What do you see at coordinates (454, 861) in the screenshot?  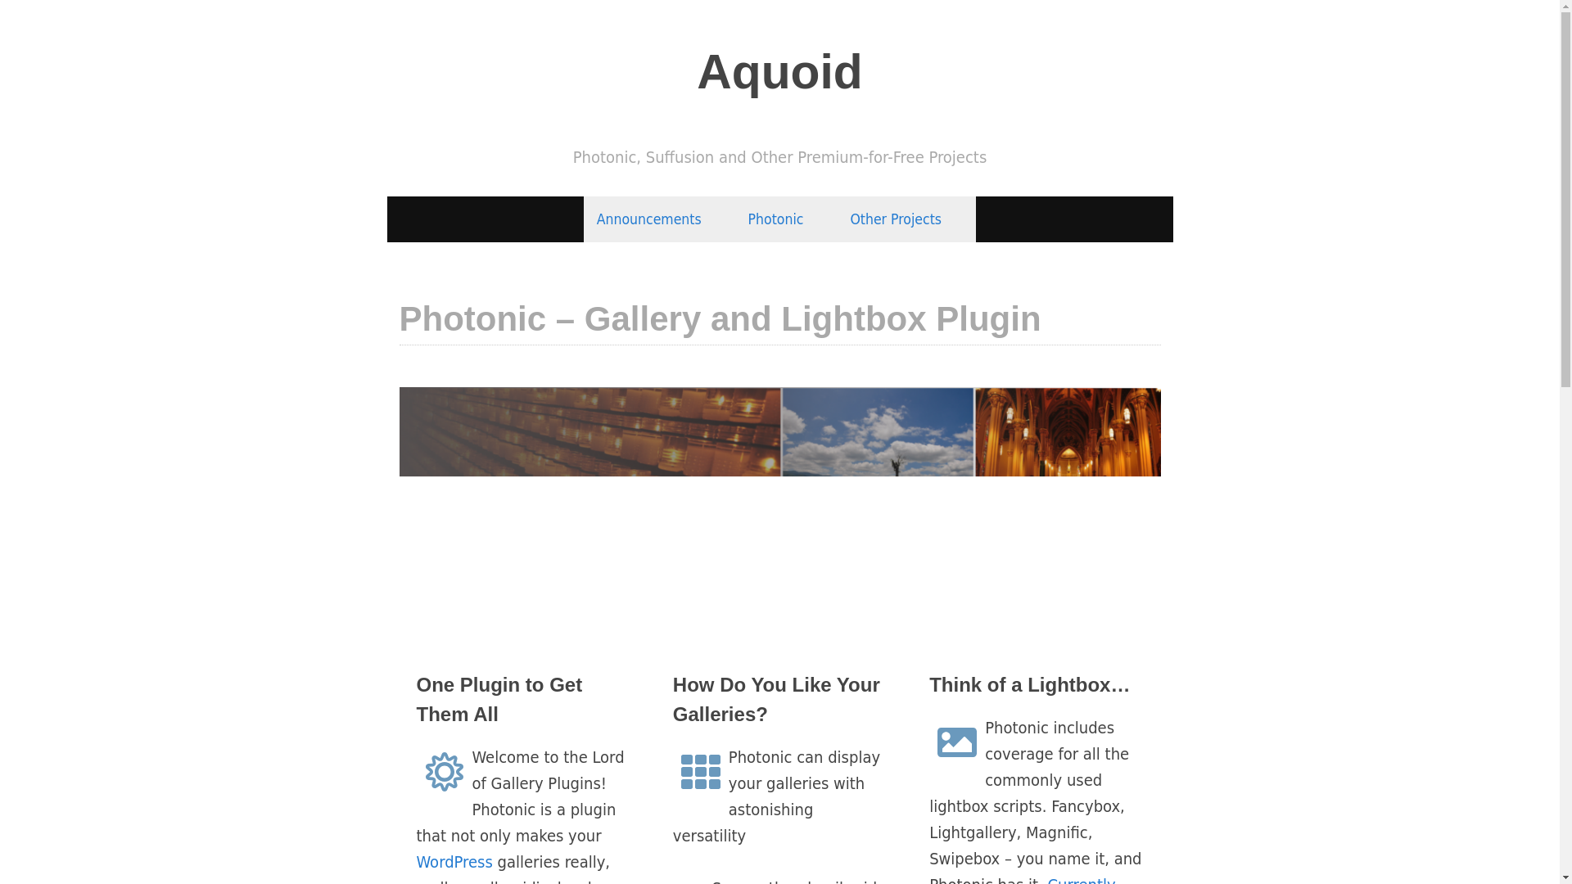 I see `WordPress` at bounding box center [454, 861].